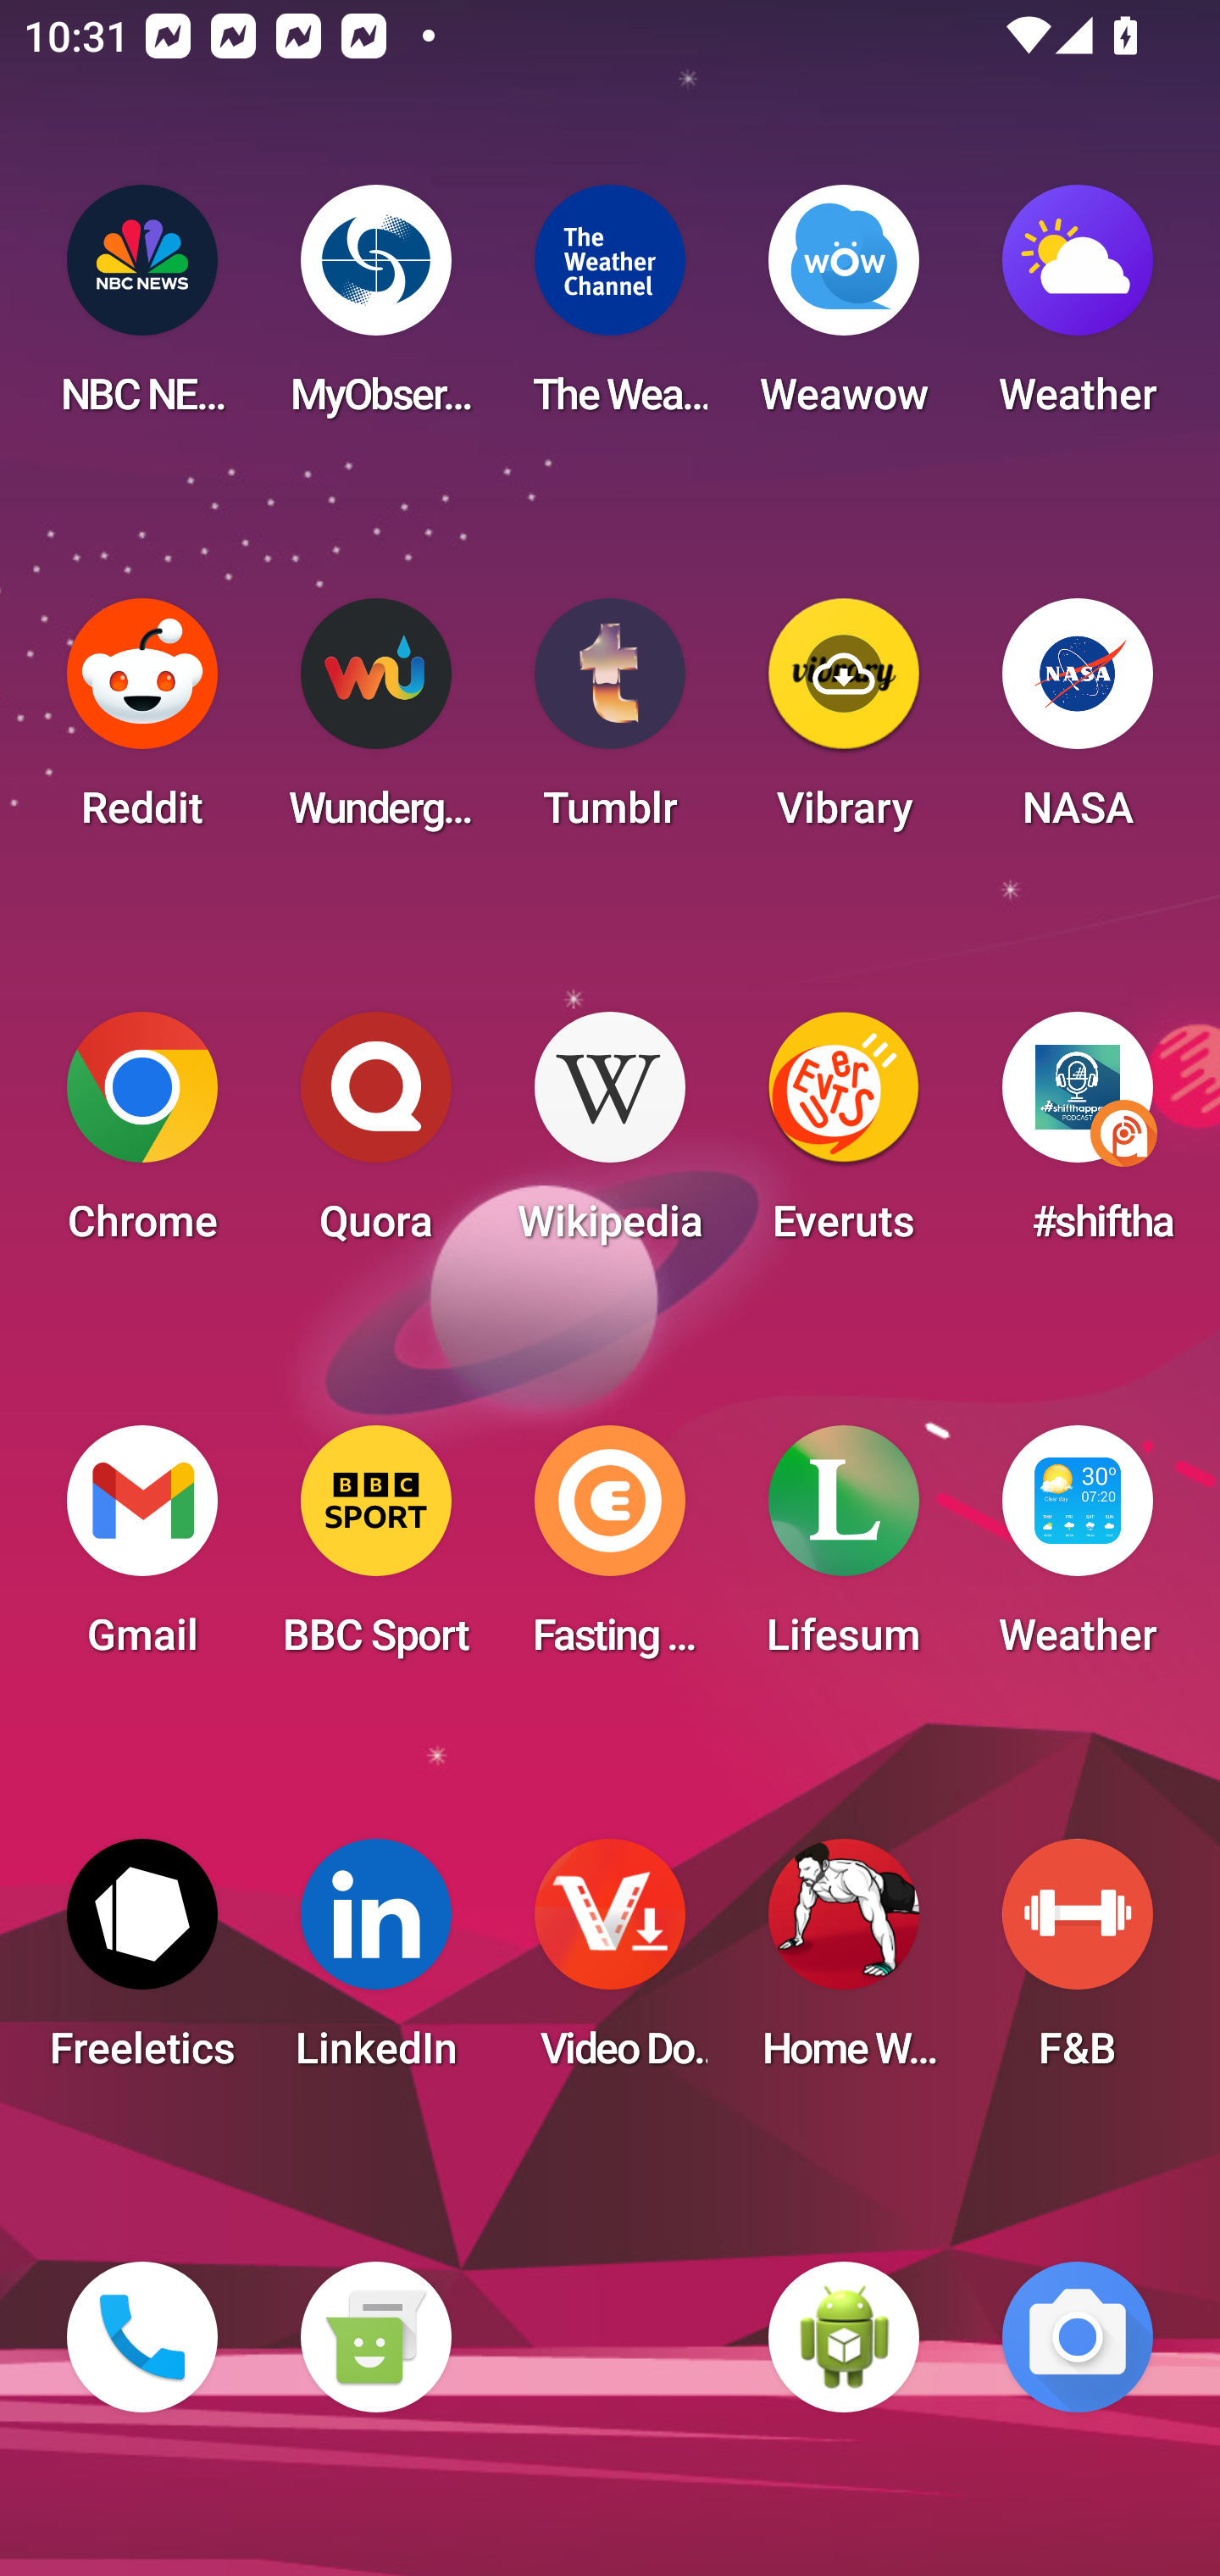 Image resolution: width=1220 pixels, height=2576 pixels. What do you see at coordinates (844, 310) in the screenshot?
I see `Weawow` at bounding box center [844, 310].